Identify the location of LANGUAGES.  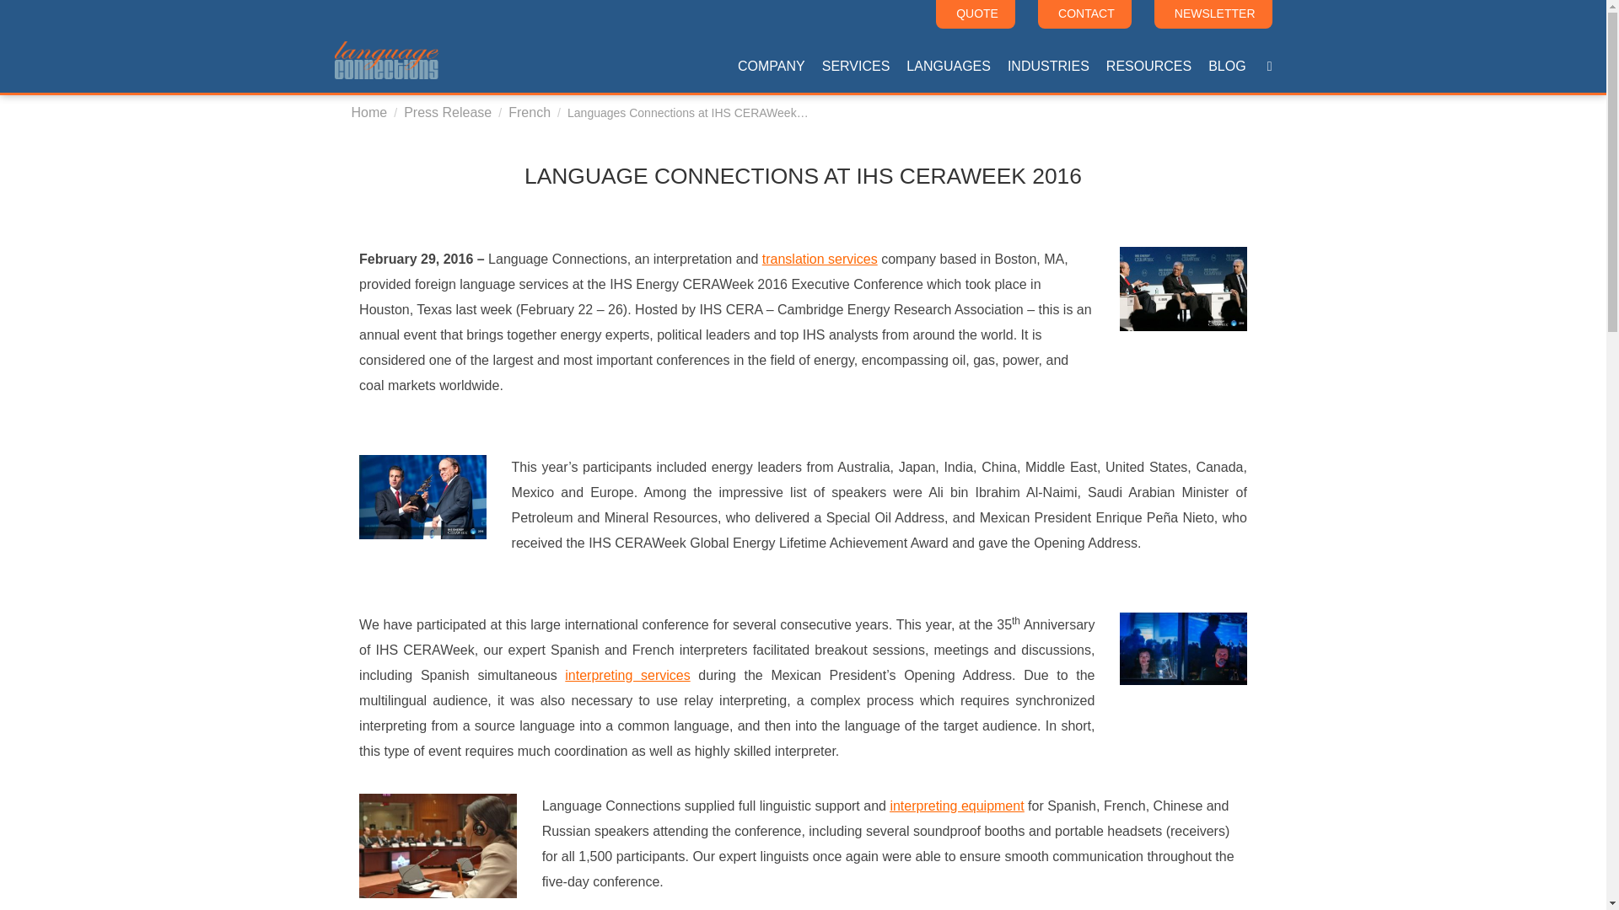
(948, 59).